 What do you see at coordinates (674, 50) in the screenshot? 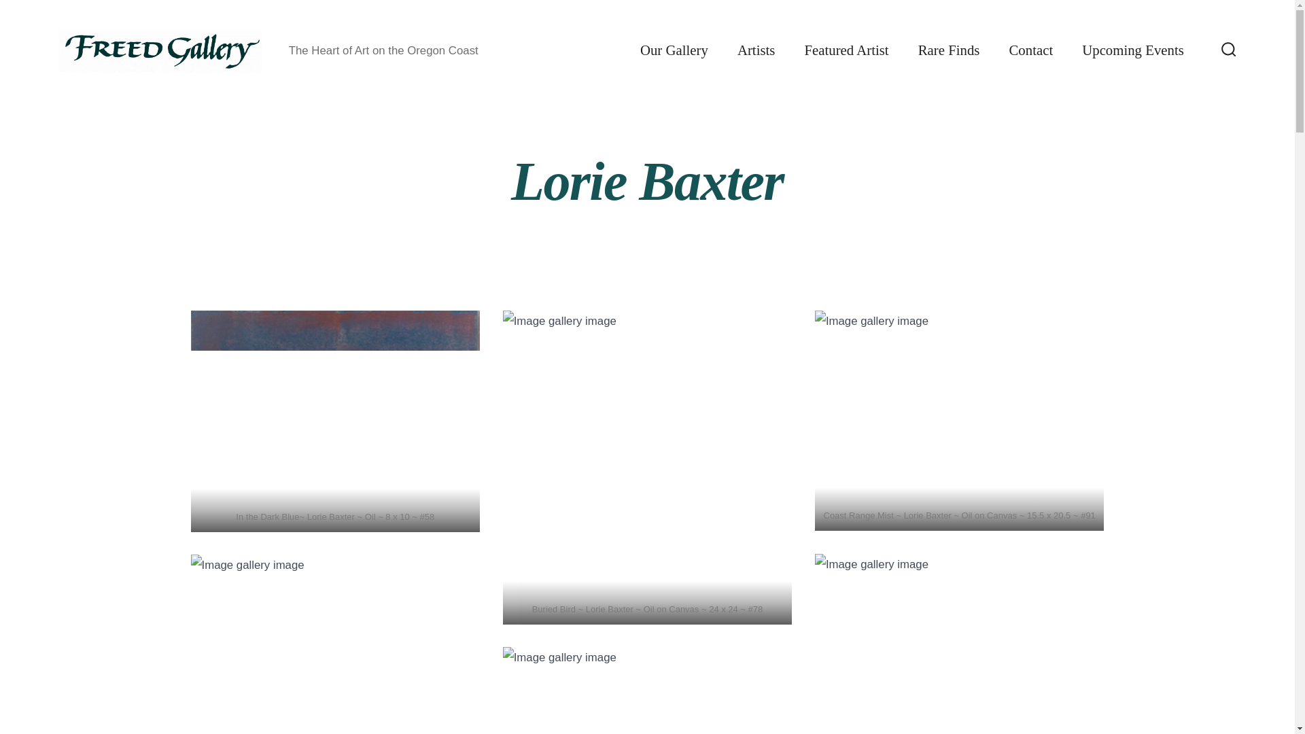
I see `Our Gallery` at bounding box center [674, 50].